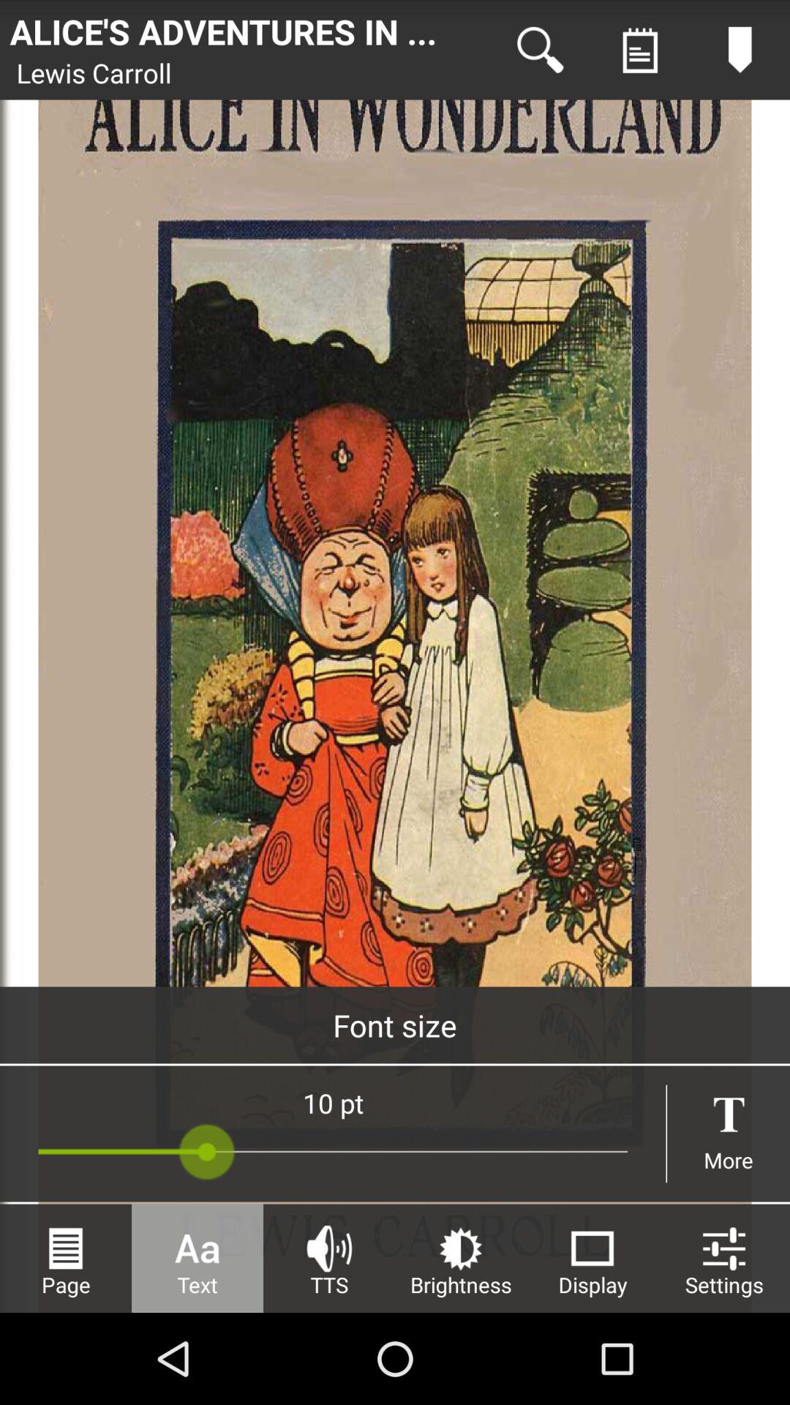 This screenshot has height=1405, width=790. I want to click on go to file, so click(640, 50).